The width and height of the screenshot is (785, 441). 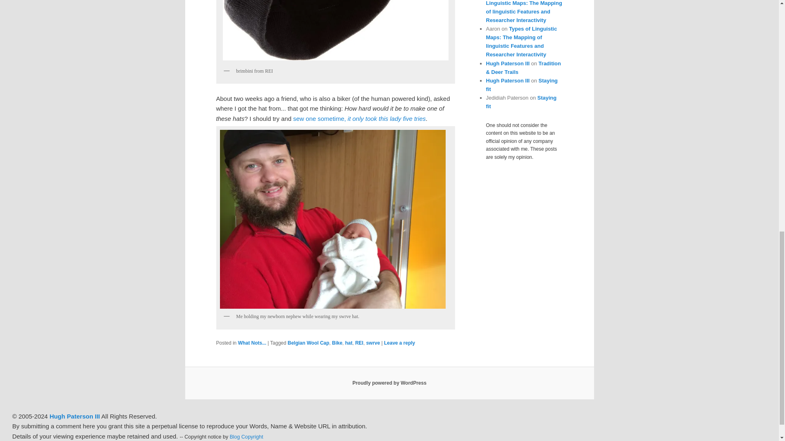 What do you see at coordinates (389, 383) in the screenshot?
I see `Semantic Personal Publishing Platform` at bounding box center [389, 383].